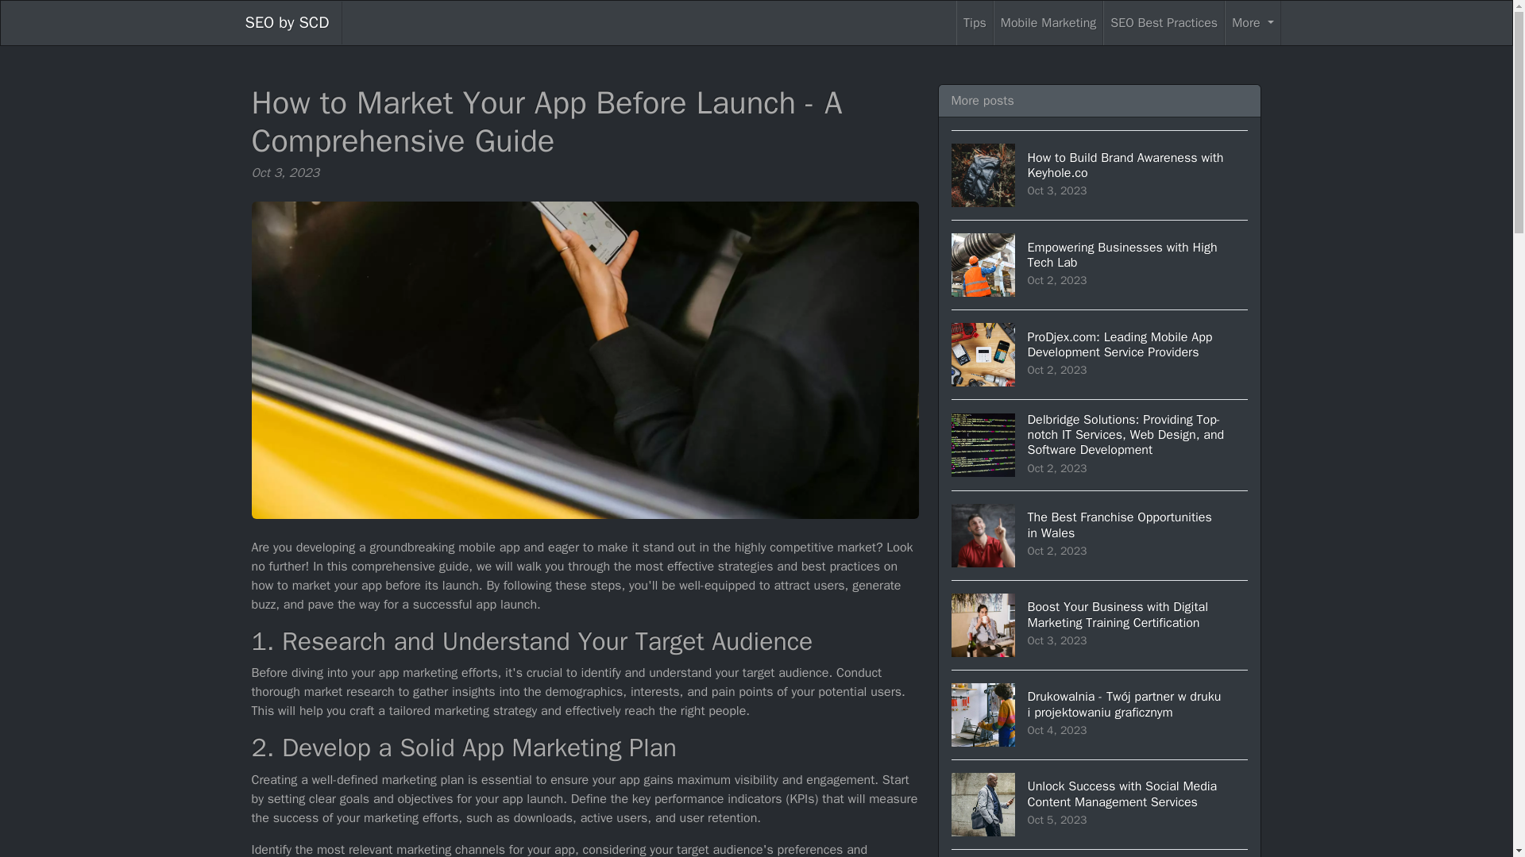  What do you see at coordinates (1100, 535) in the screenshot?
I see `SEO Best Practices` at bounding box center [1100, 535].